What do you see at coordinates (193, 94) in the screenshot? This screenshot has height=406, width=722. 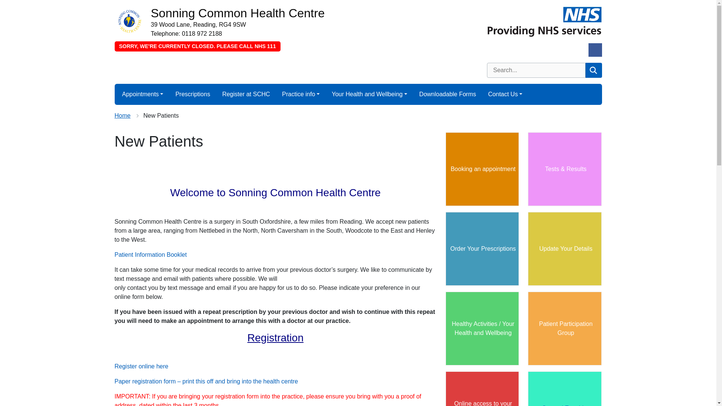 I see `Prescriptions` at bounding box center [193, 94].